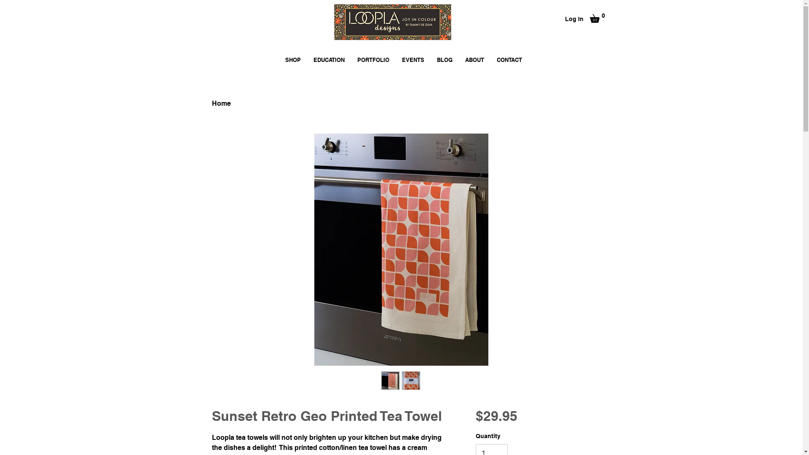 The image size is (809, 455). What do you see at coordinates (221, 104) in the screenshot?
I see `Home` at bounding box center [221, 104].